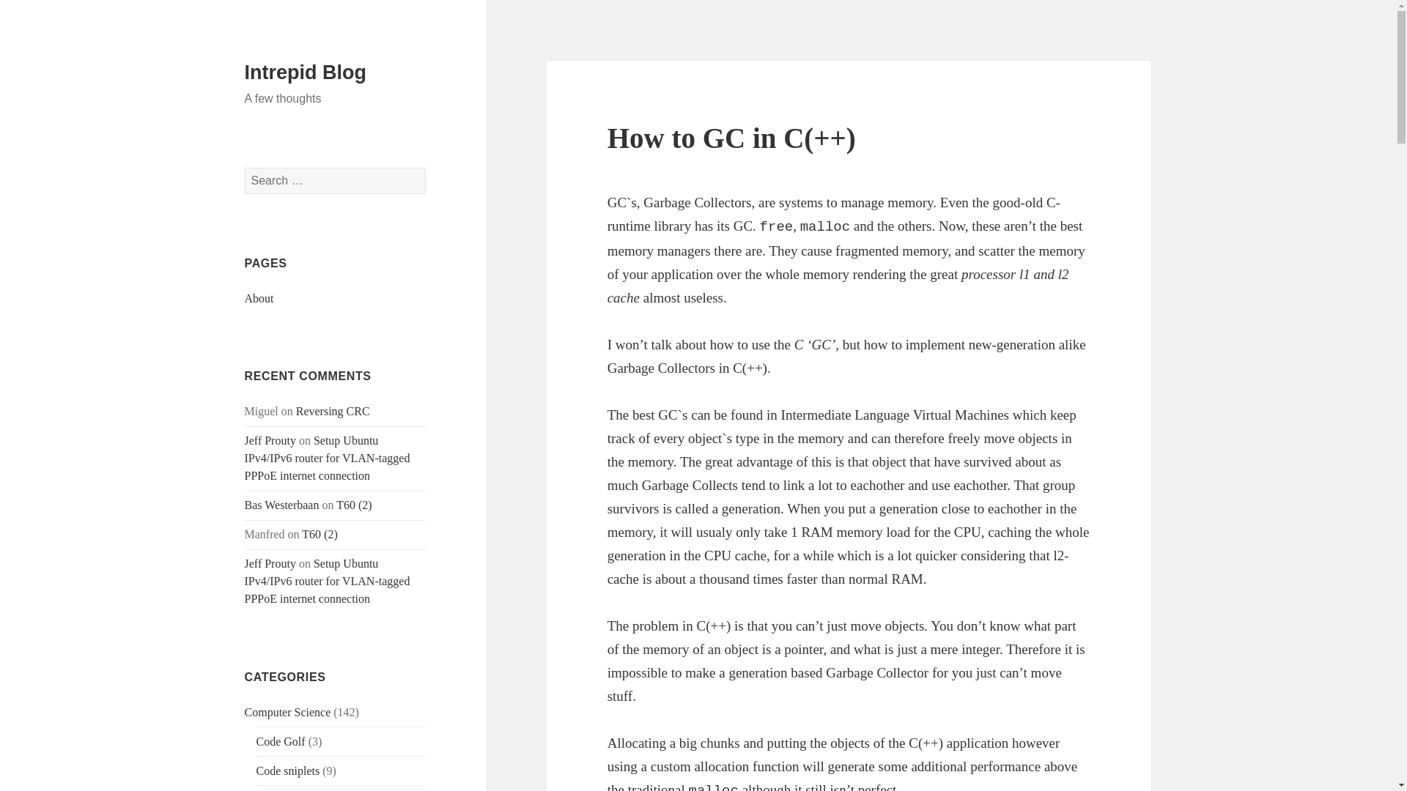 The image size is (1407, 791). Describe the element at coordinates (270, 440) in the screenshot. I see `Jeff Prouty` at that location.